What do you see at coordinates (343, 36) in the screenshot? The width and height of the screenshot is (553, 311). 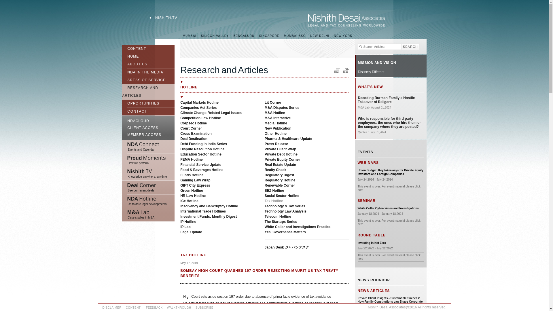 I see `NEW YORK` at bounding box center [343, 36].